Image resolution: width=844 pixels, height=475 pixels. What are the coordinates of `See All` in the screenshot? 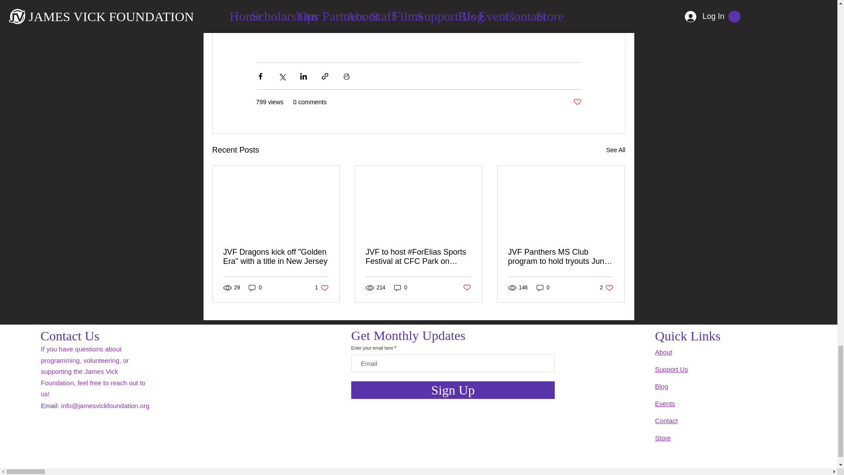 It's located at (607, 288).